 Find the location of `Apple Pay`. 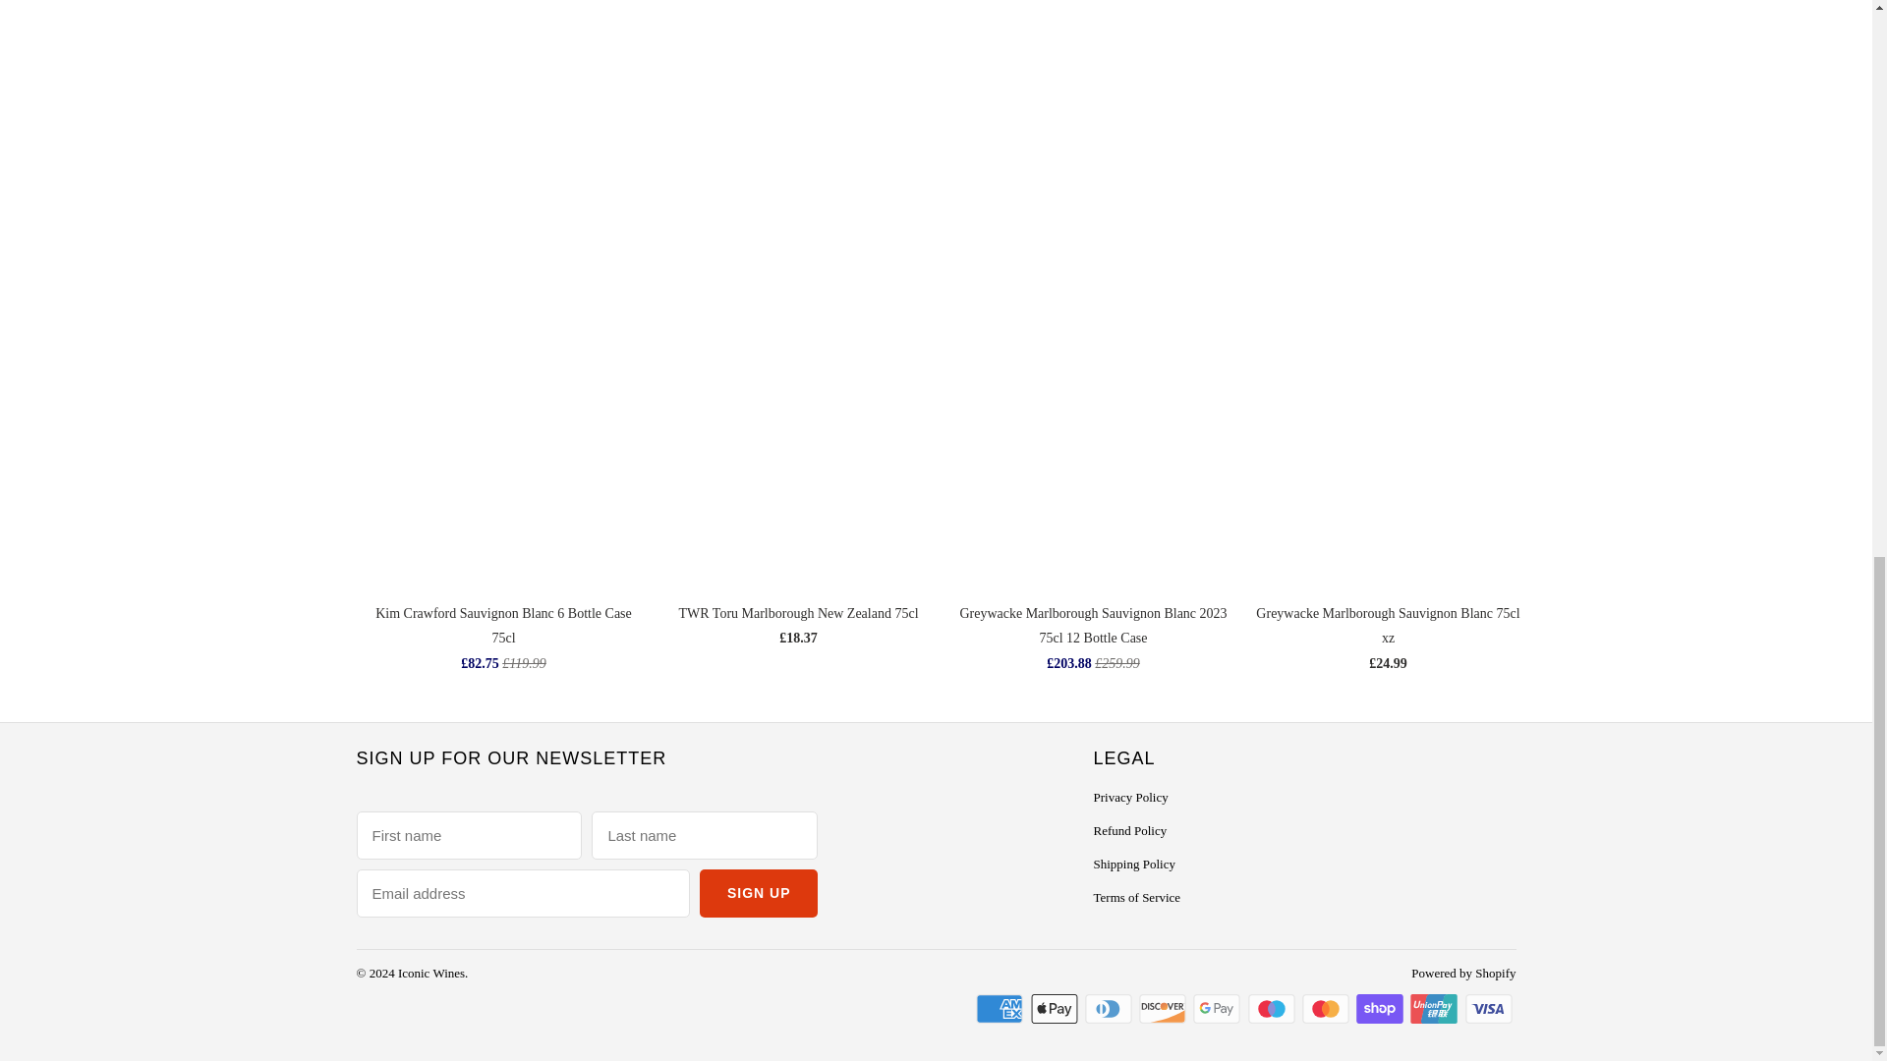

Apple Pay is located at coordinates (1056, 1008).